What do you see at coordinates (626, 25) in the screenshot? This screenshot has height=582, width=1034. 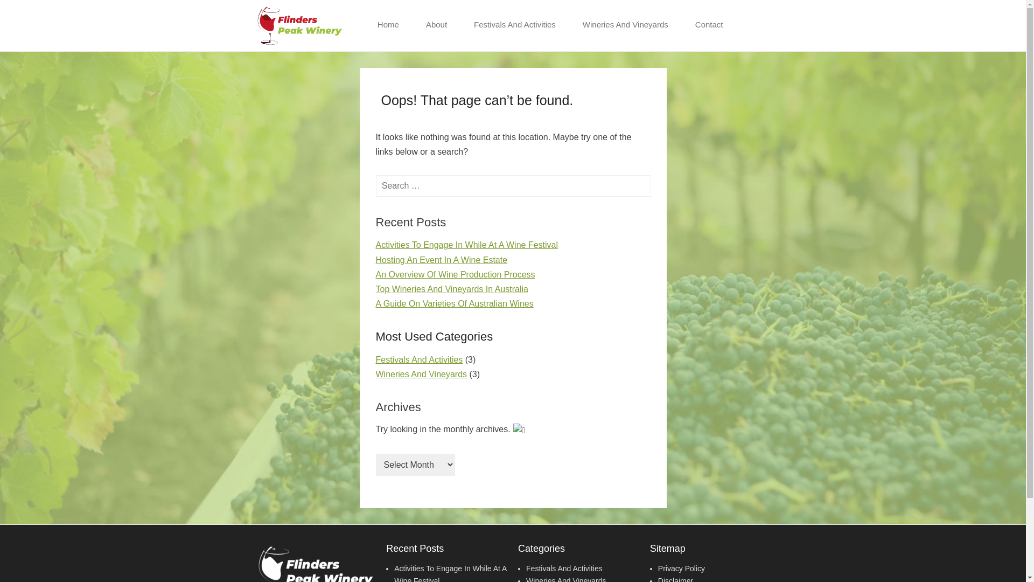 I see `Wineries And Vineyards` at bounding box center [626, 25].